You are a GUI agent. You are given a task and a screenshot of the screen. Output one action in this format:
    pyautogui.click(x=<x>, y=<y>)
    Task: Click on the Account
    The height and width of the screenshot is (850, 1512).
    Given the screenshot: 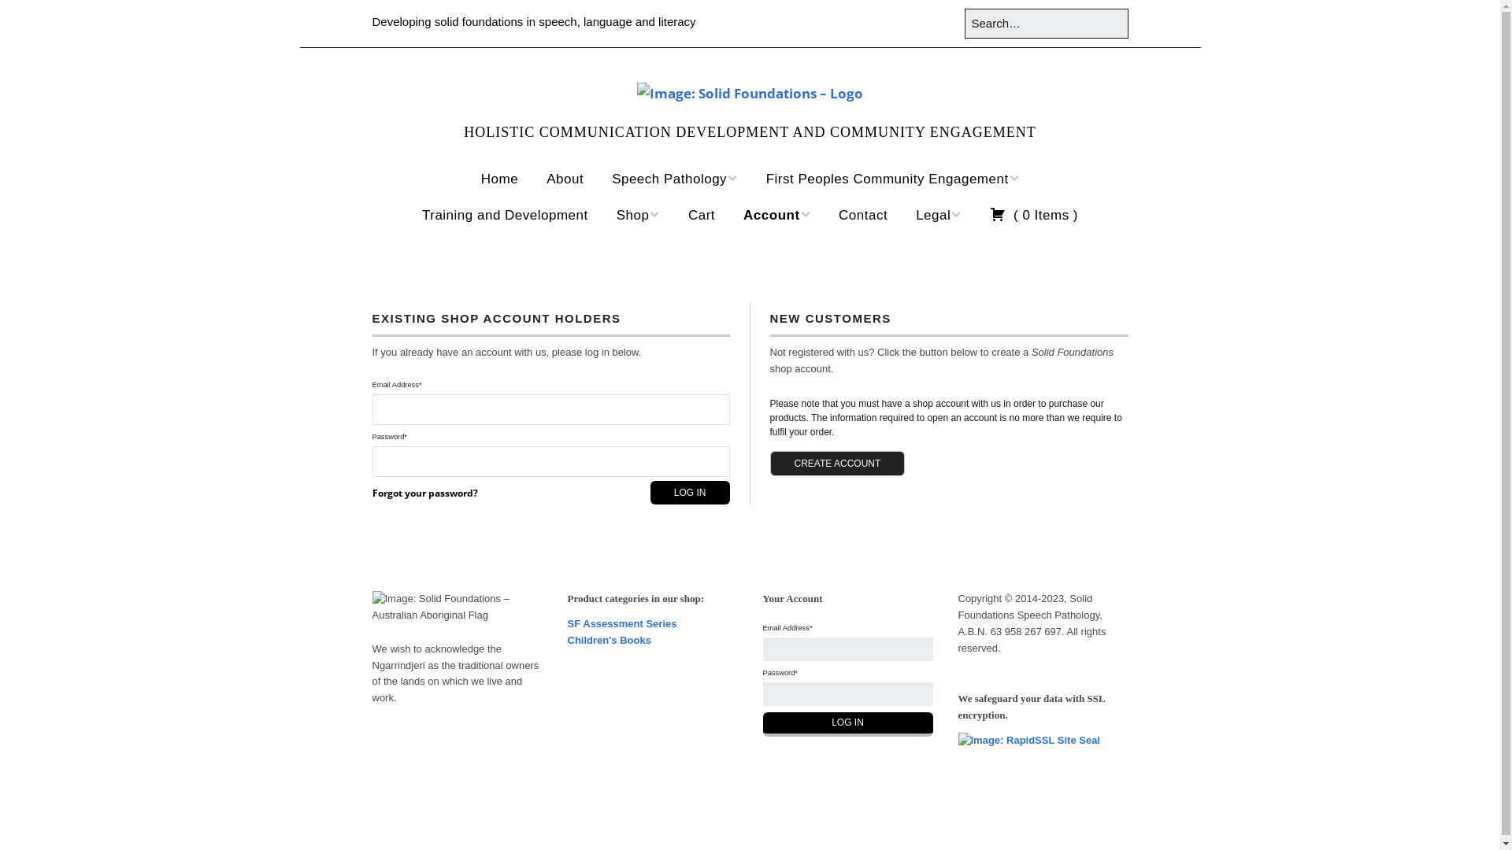 What is the action you would take?
    pyautogui.click(x=776, y=216)
    